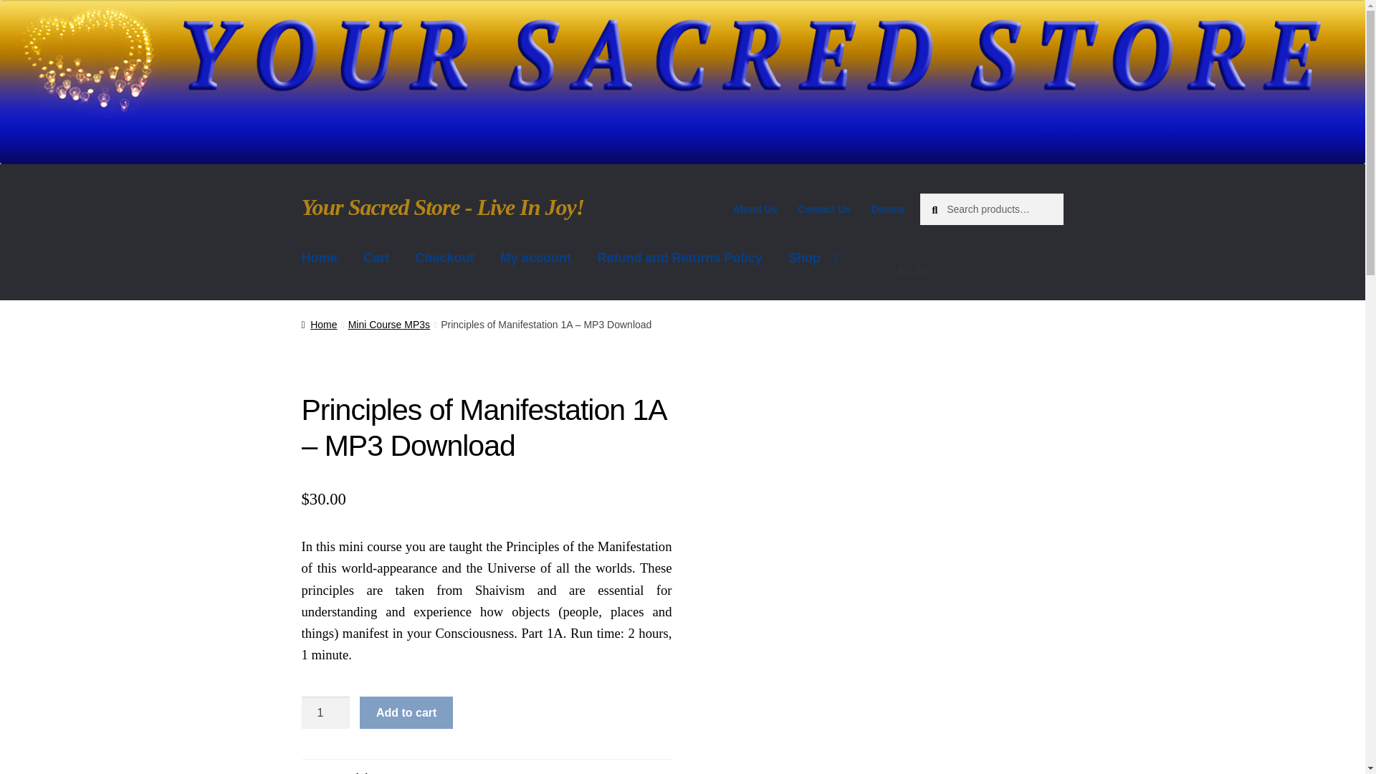 This screenshot has width=1376, height=774. Describe the element at coordinates (320, 258) in the screenshot. I see `Home` at that location.